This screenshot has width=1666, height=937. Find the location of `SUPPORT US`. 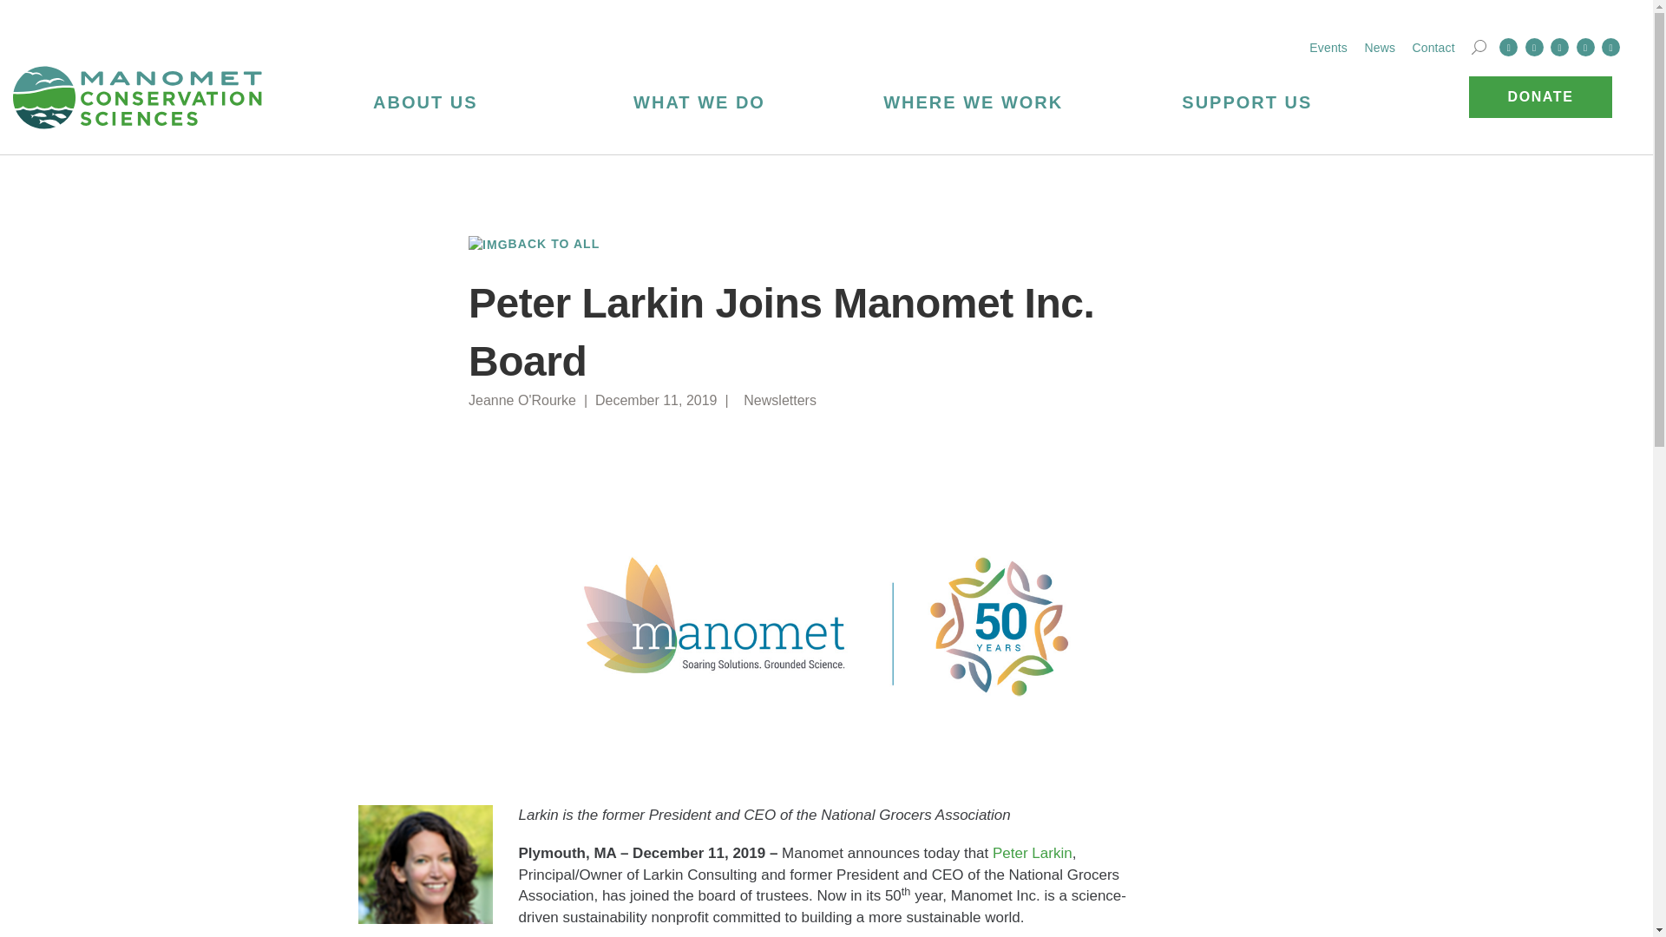

SUPPORT US is located at coordinates (1248, 101).